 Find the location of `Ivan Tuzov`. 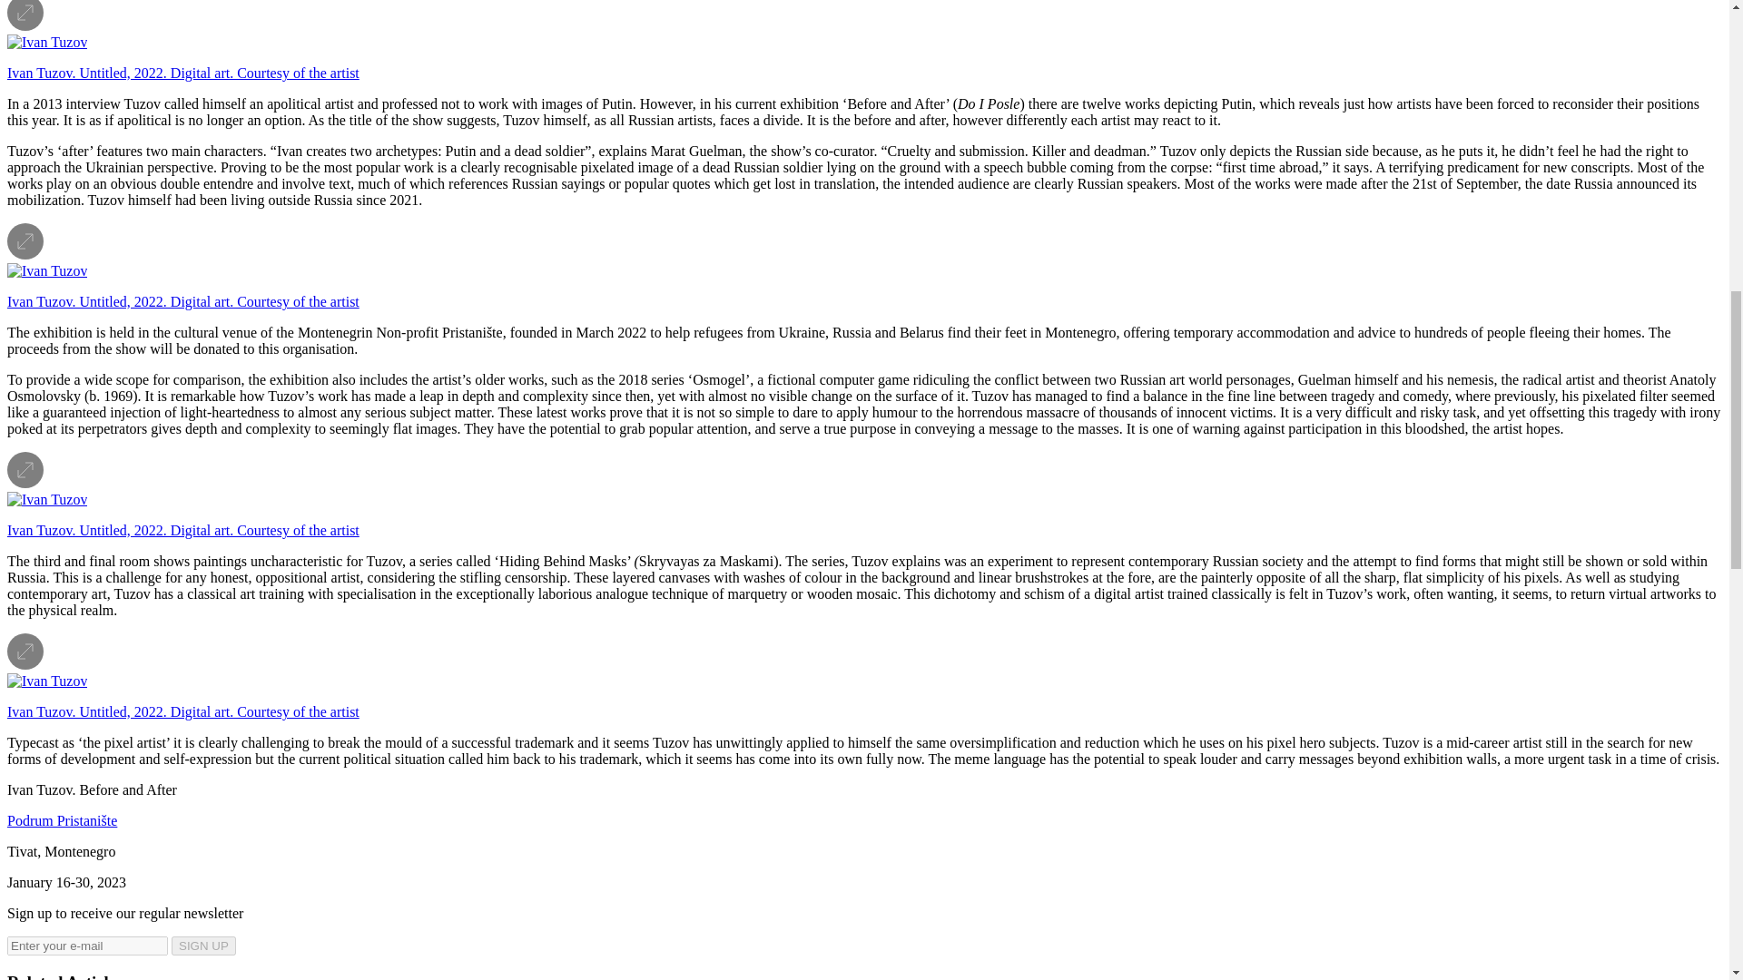

Ivan Tuzov is located at coordinates (47, 681).